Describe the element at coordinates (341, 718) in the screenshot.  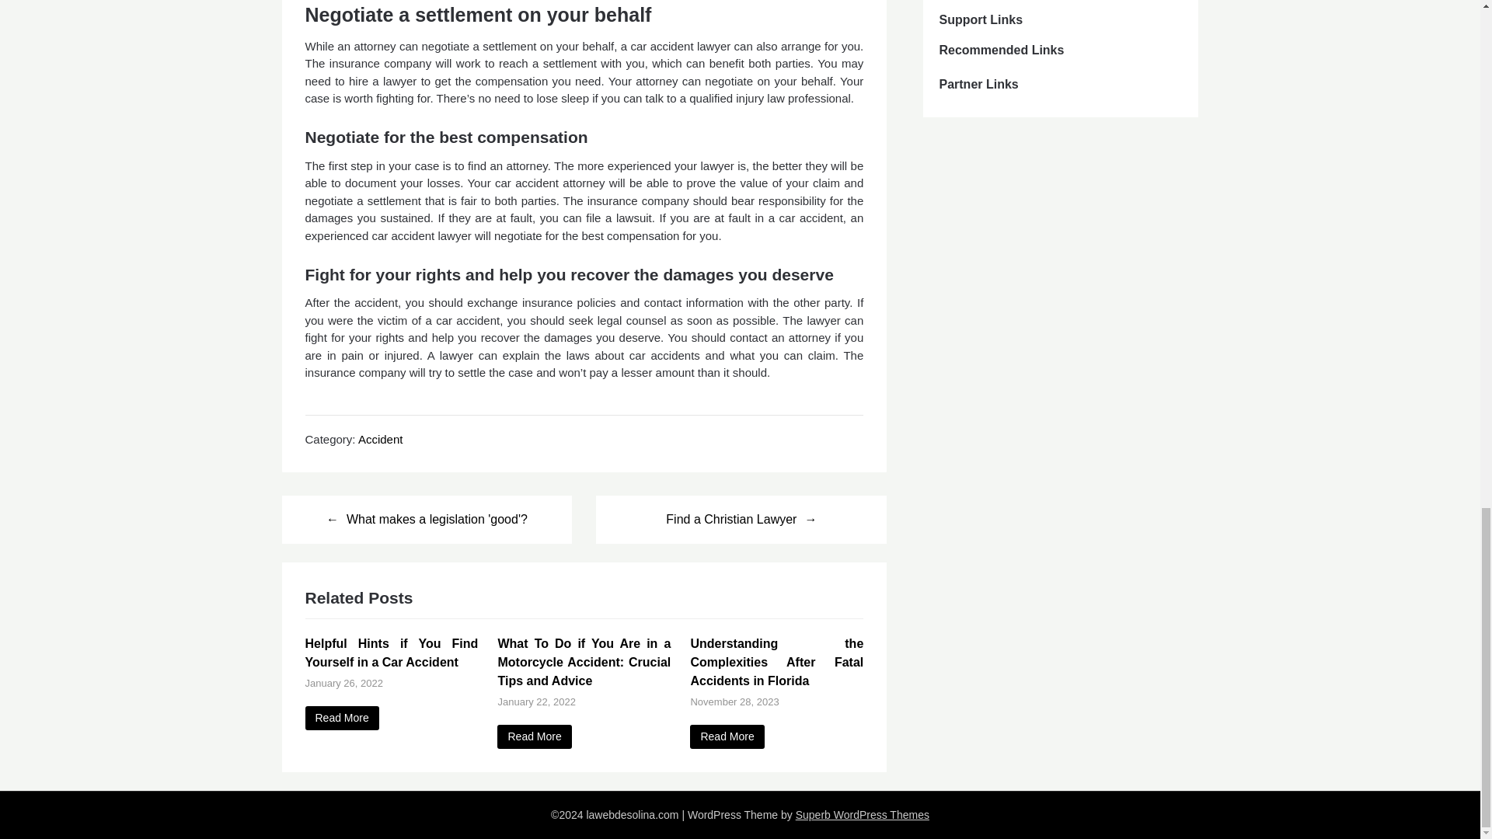
I see `Helpful Hints if You Find Yourself in a Car Accident` at that location.